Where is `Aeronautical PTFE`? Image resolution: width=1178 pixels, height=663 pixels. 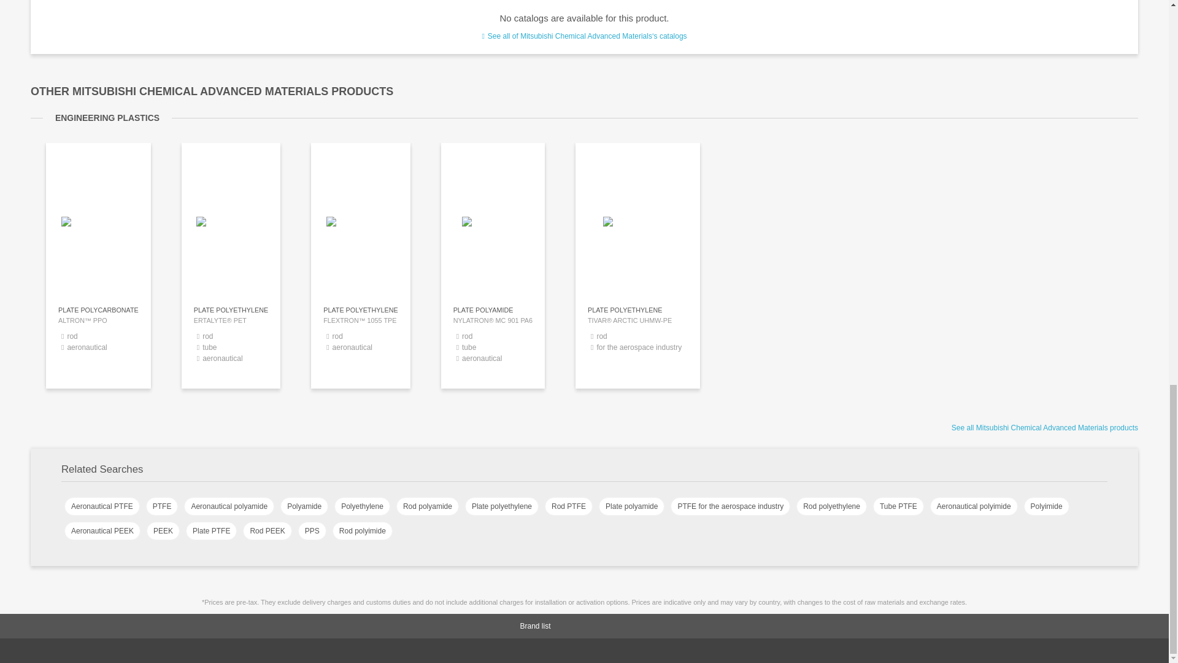 Aeronautical PTFE is located at coordinates (102, 506).